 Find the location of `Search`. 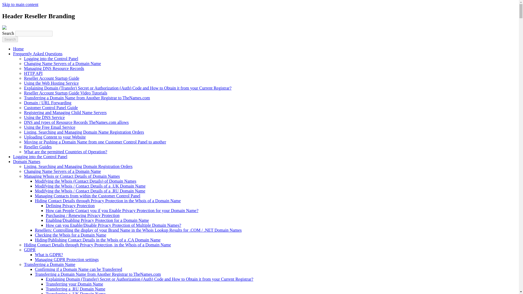

Search is located at coordinates (10, 39).